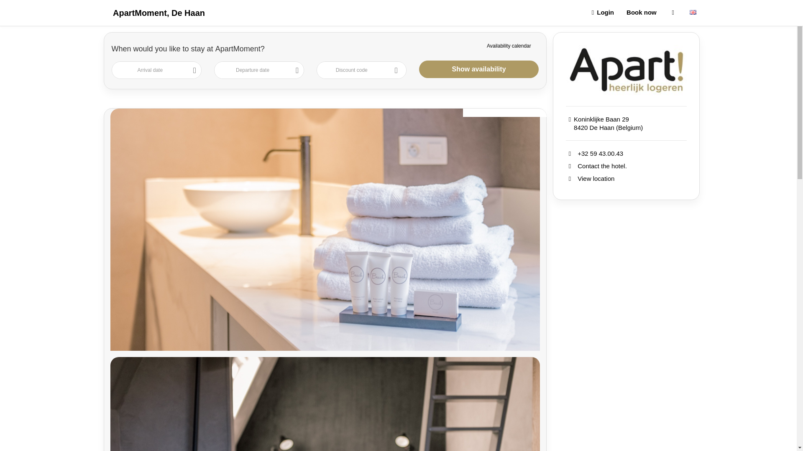 The image size is (803, 451). I want to click on ApartMoment, so click(626, 70).